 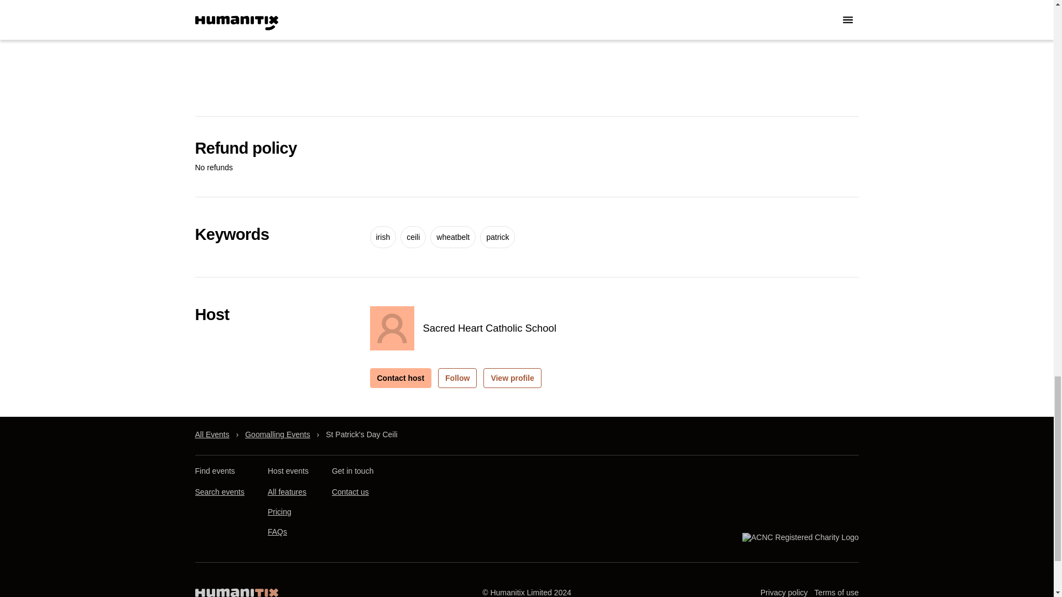 I want to click on St Patrick'S Day Ceili, so click(x=362, y=434).